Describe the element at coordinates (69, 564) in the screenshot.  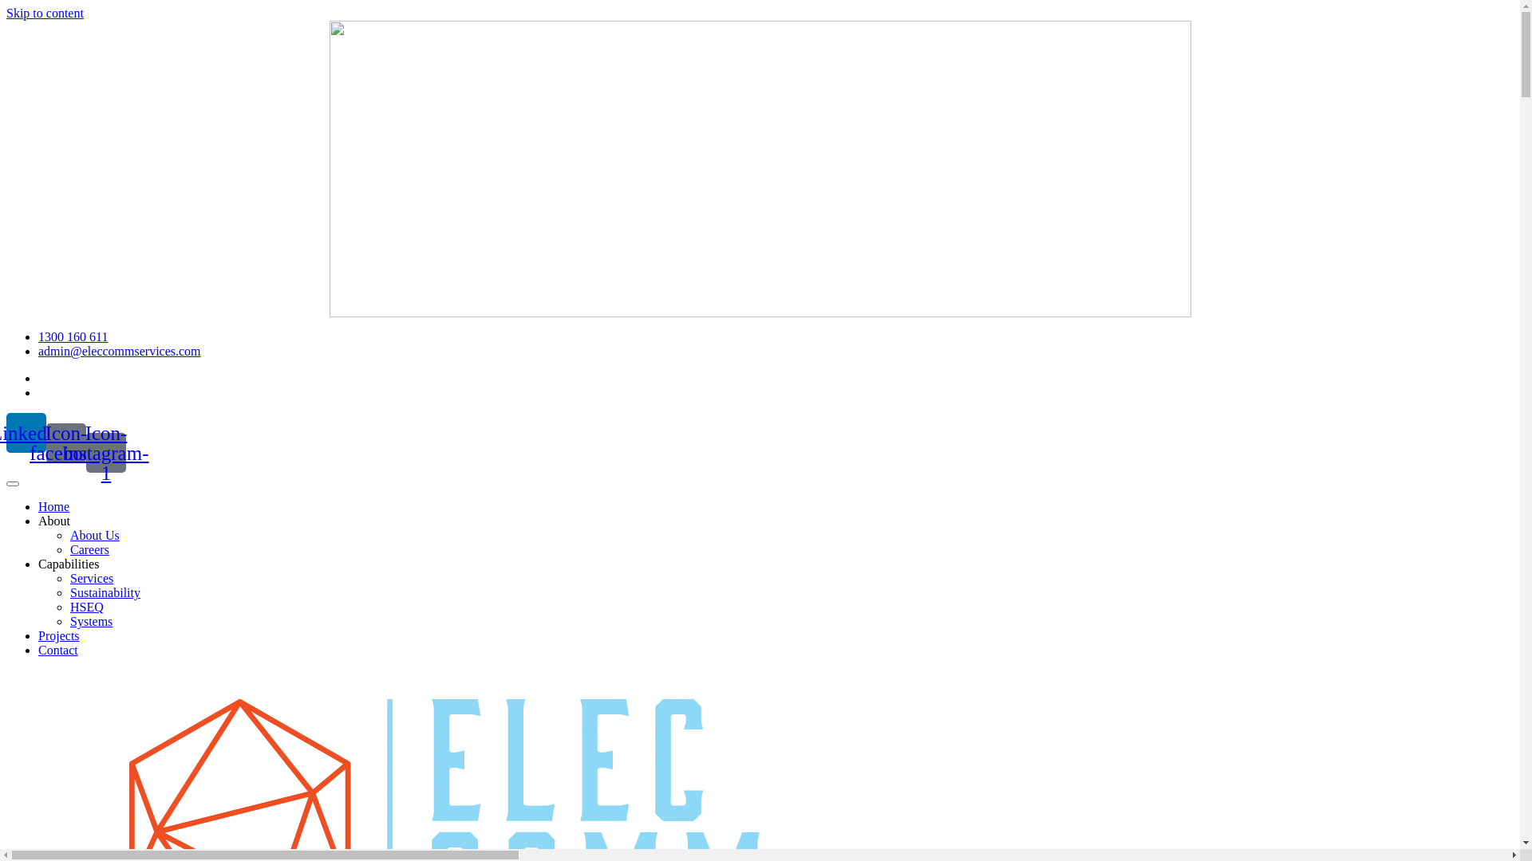
I see `Capabilities` at that location.